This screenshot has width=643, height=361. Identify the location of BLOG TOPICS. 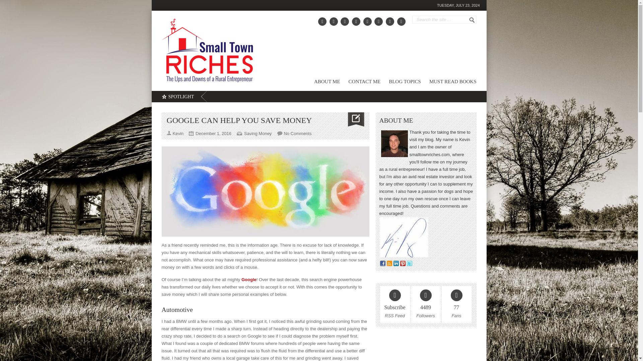
(401, 83).